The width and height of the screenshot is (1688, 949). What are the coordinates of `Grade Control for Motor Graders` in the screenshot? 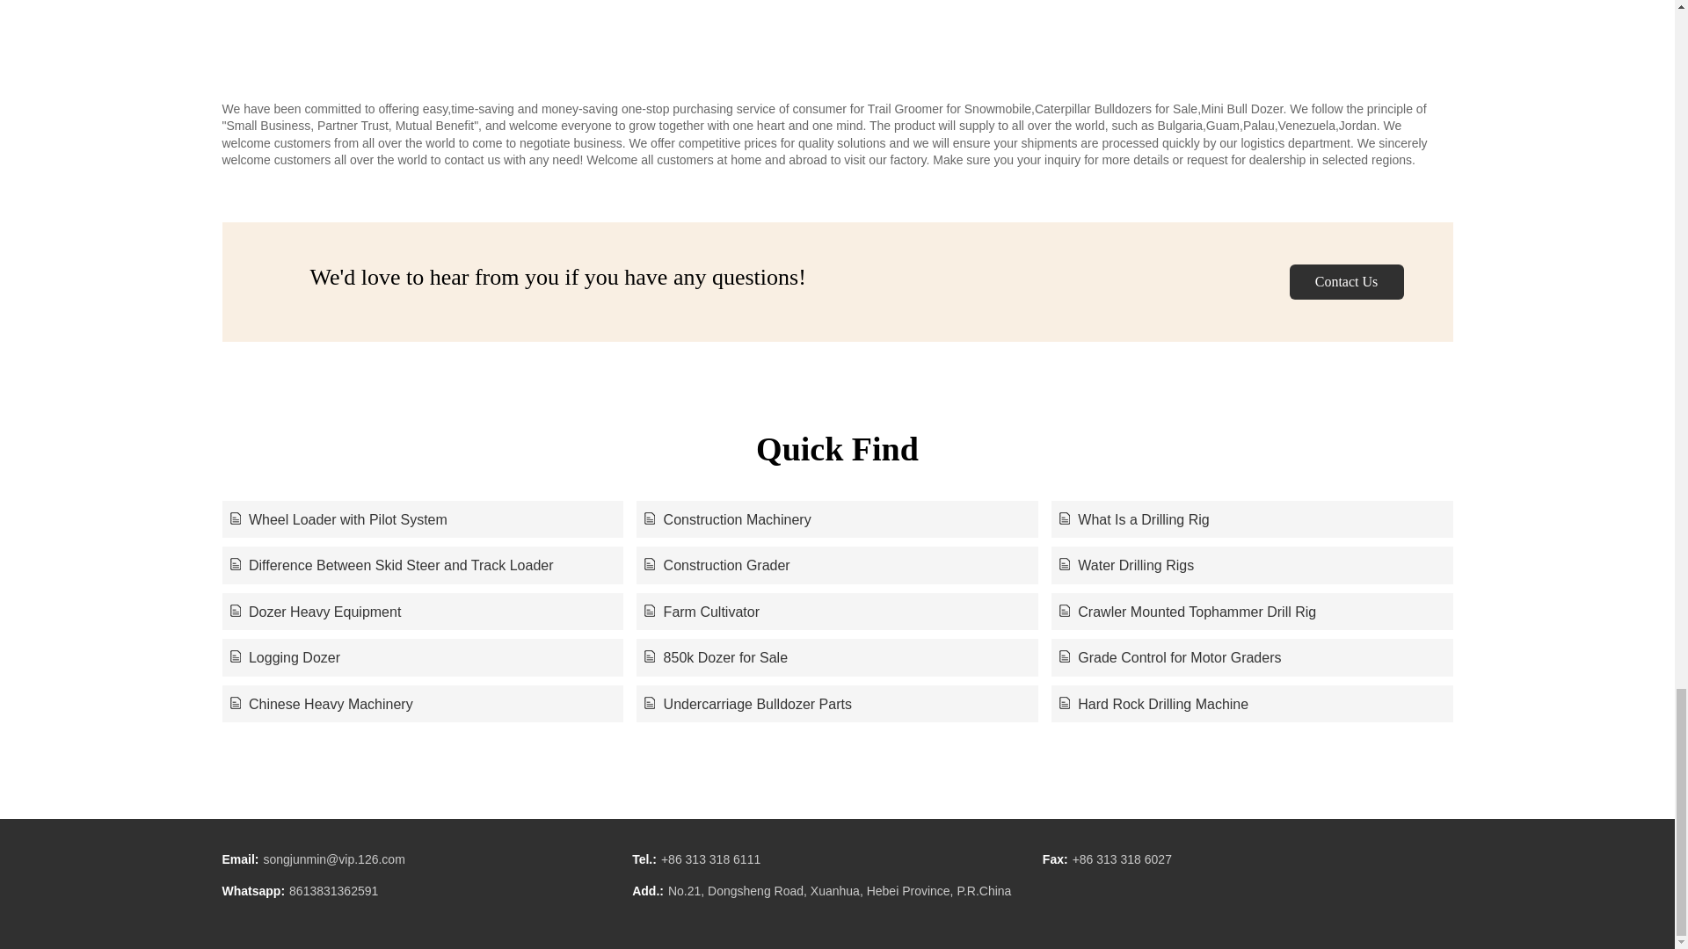 It's located at (1256, 657).